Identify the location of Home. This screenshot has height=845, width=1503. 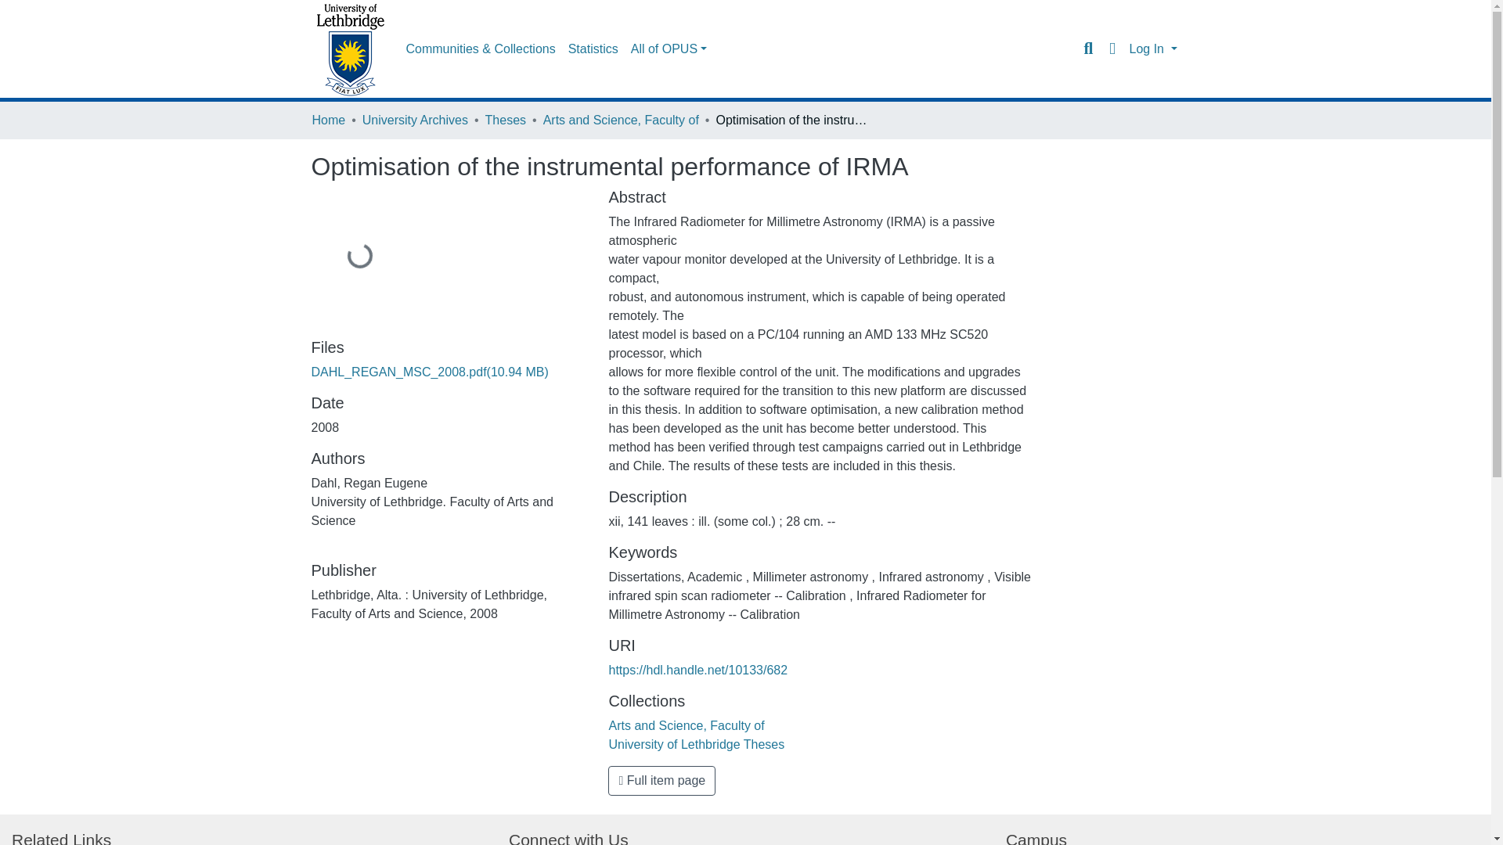
(328, 120).